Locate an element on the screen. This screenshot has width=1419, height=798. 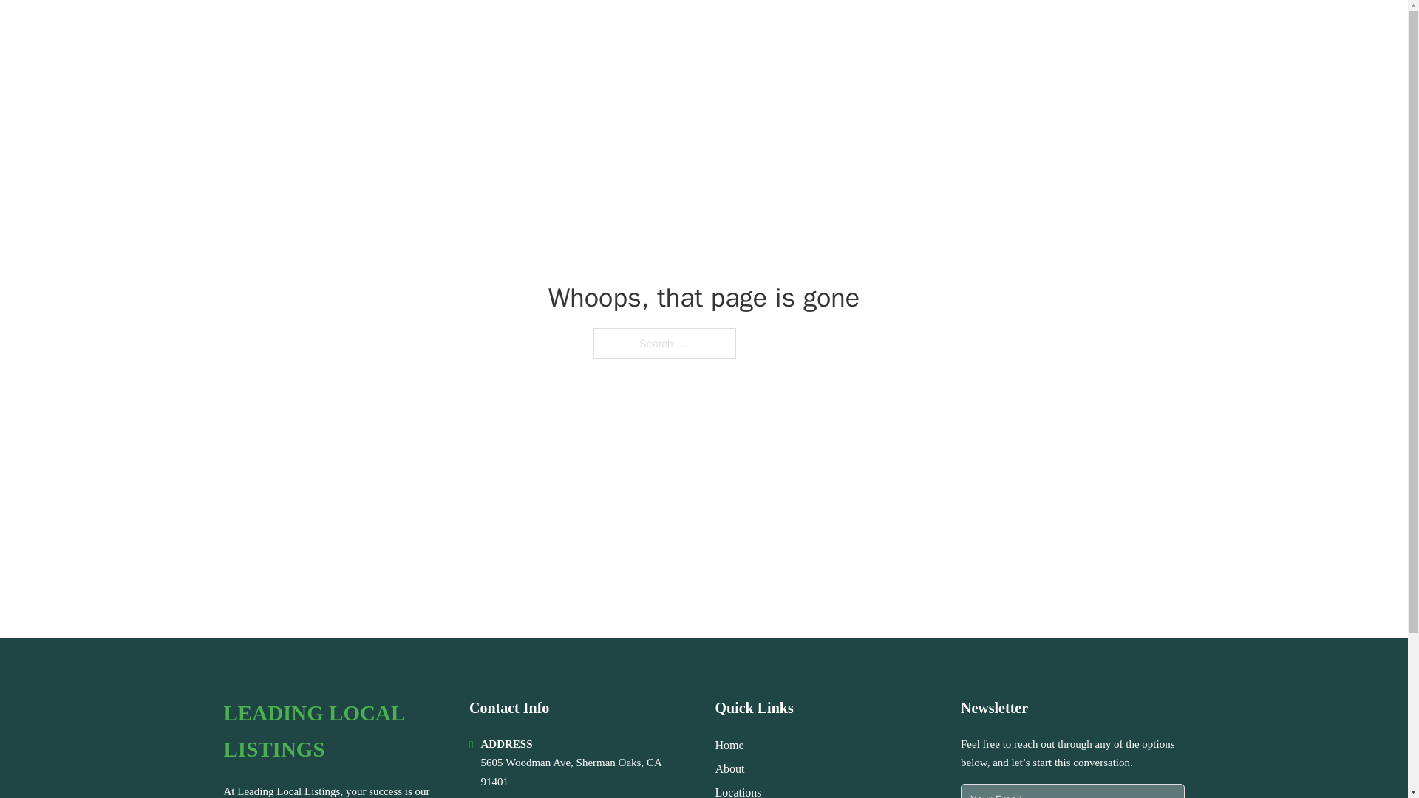
LEADING LOCAL LISTINGS is located at coordinates (381, 31).